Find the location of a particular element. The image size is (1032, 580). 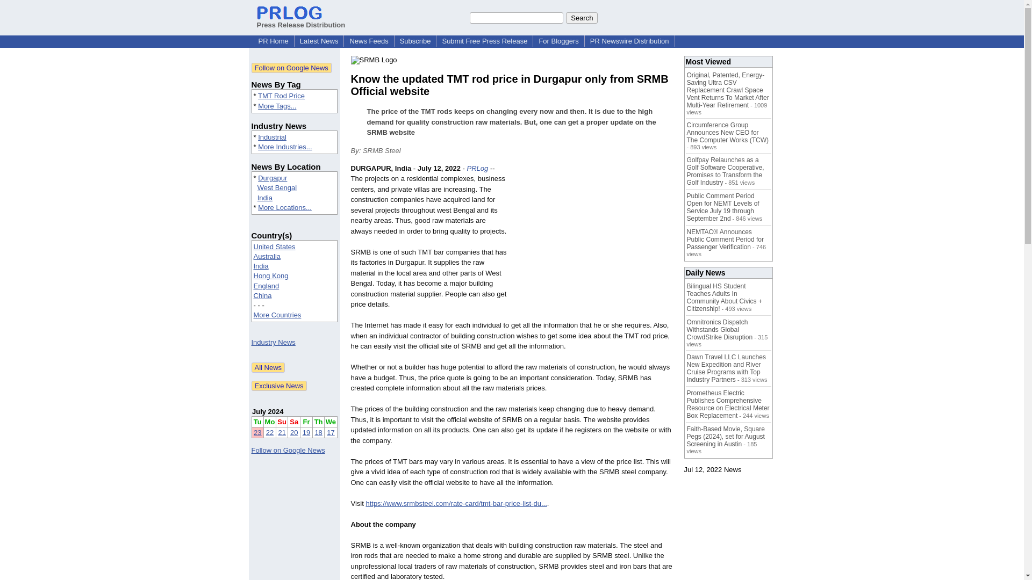

Submit Free Press Release is located at coordinates (484, 41).